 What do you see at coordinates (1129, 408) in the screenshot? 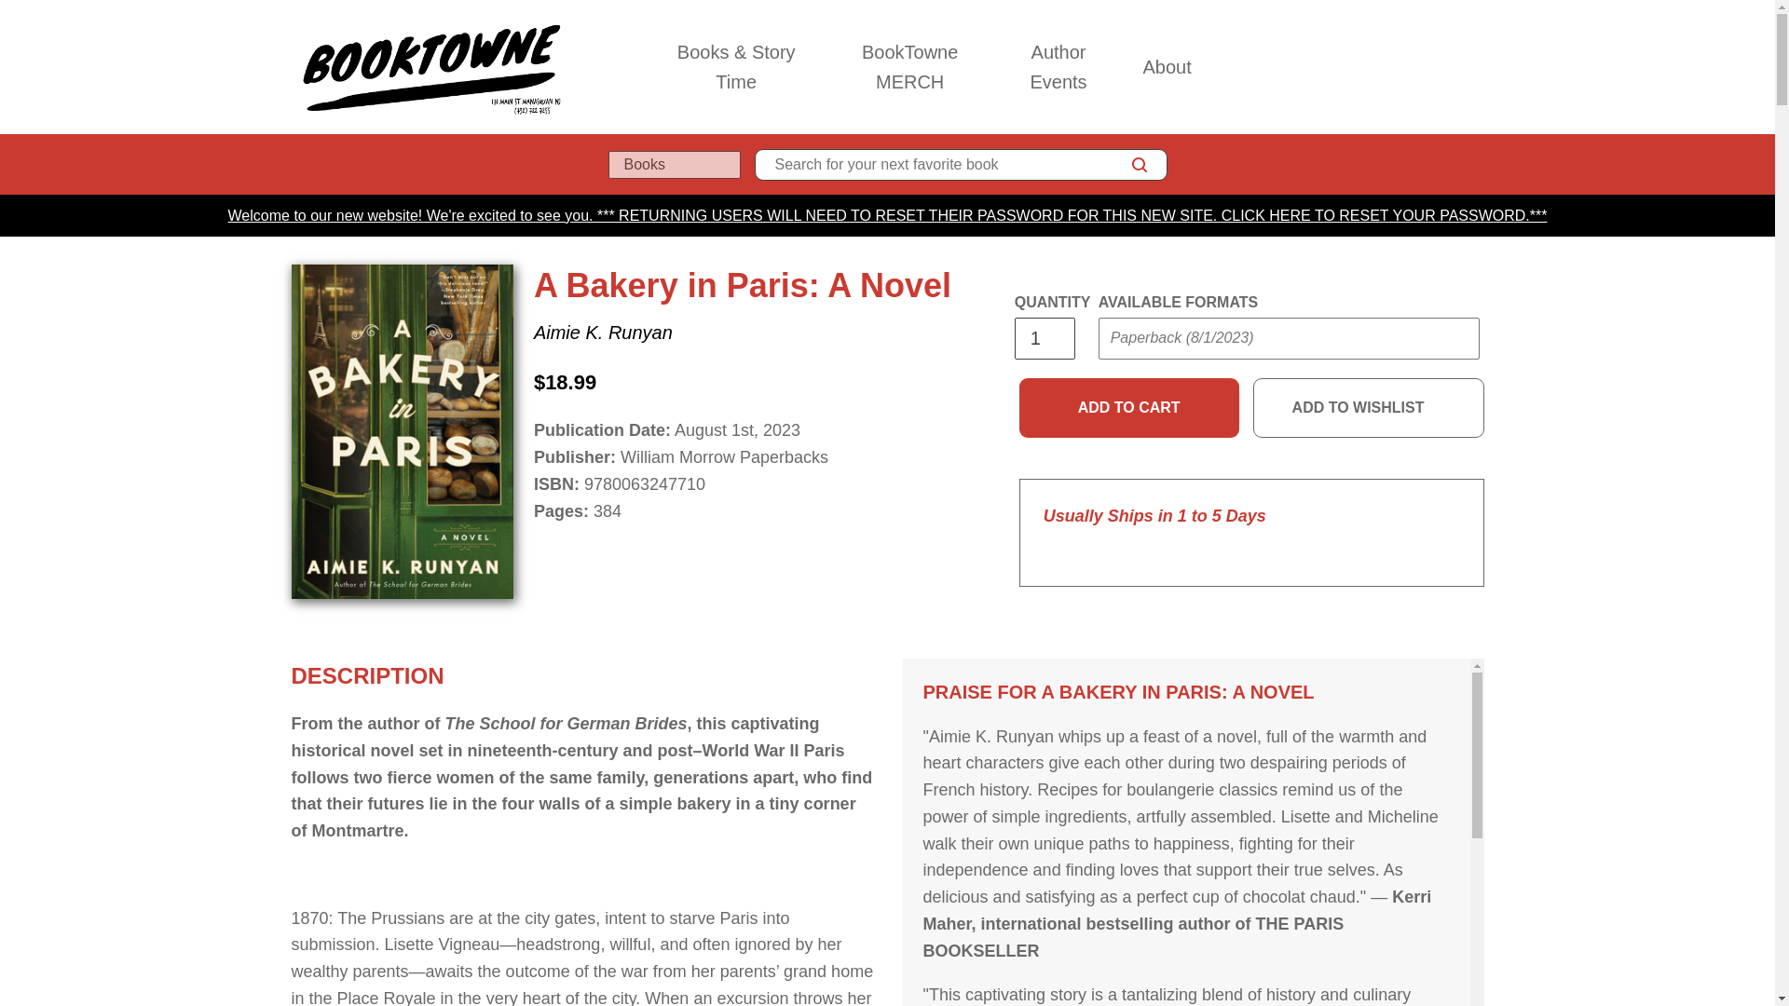
I see `Add to cart` at bounding box center [1129, 408].